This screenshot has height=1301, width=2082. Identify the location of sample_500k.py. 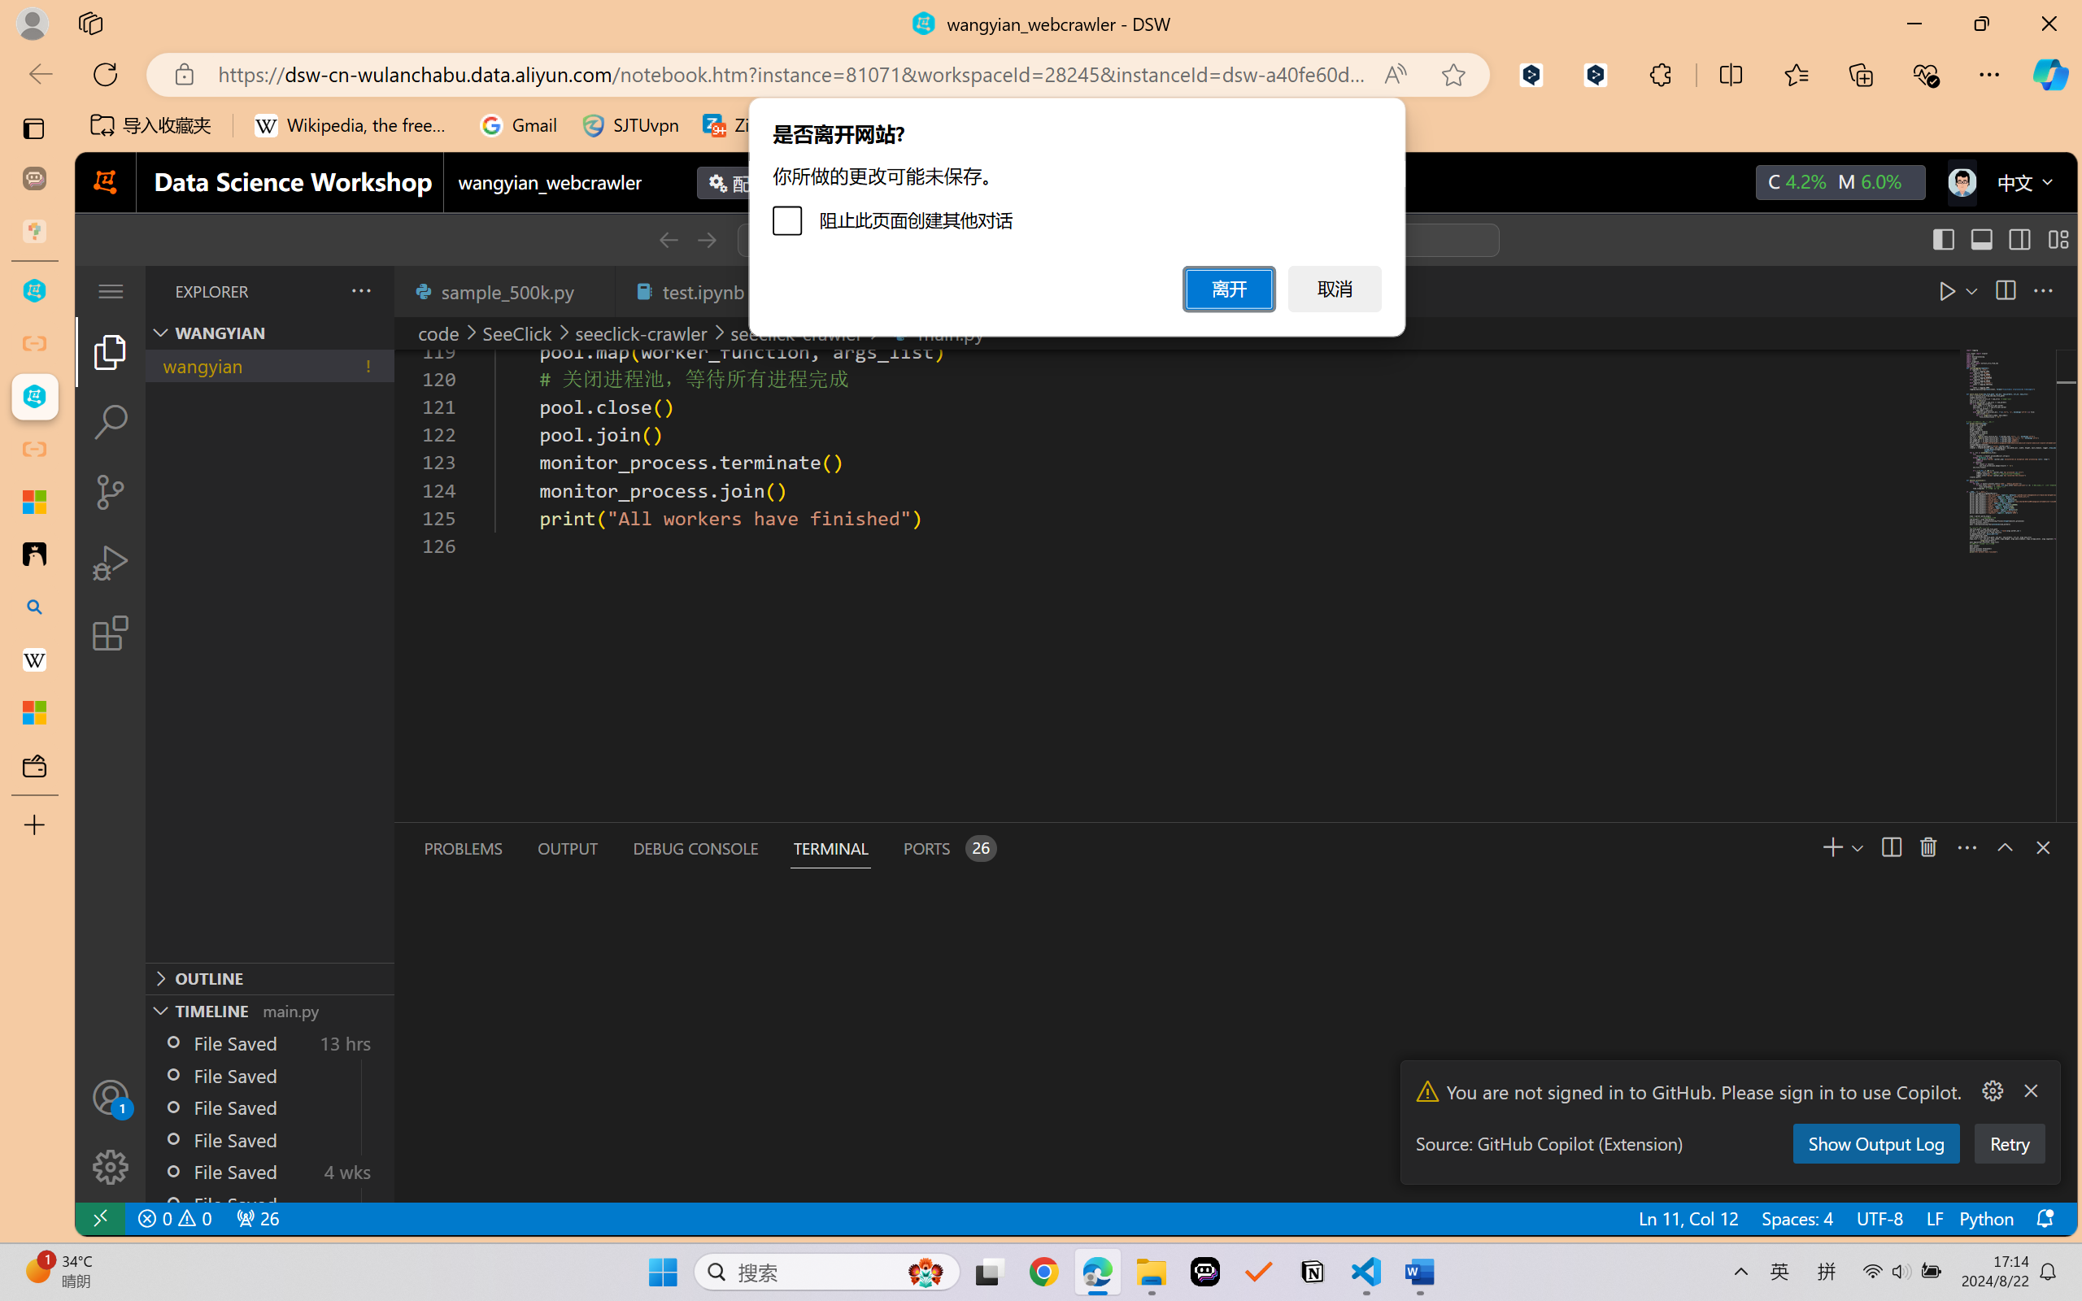
(504, 291).